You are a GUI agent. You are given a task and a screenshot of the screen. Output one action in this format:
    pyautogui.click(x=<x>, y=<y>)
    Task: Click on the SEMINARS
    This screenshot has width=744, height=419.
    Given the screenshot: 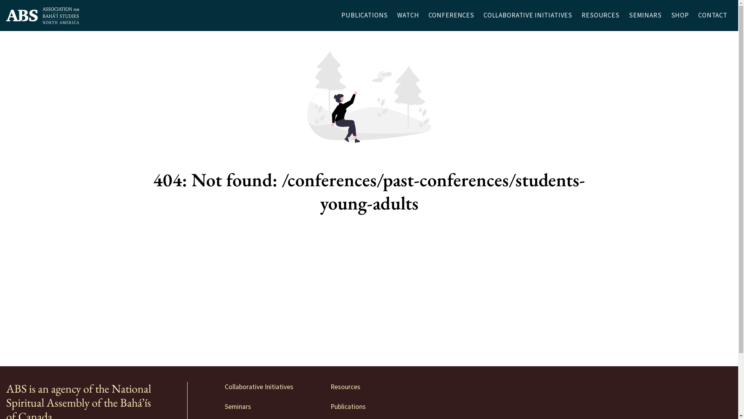 What is the action you would take?
    pyautogui.click(x=646, y=16)
    